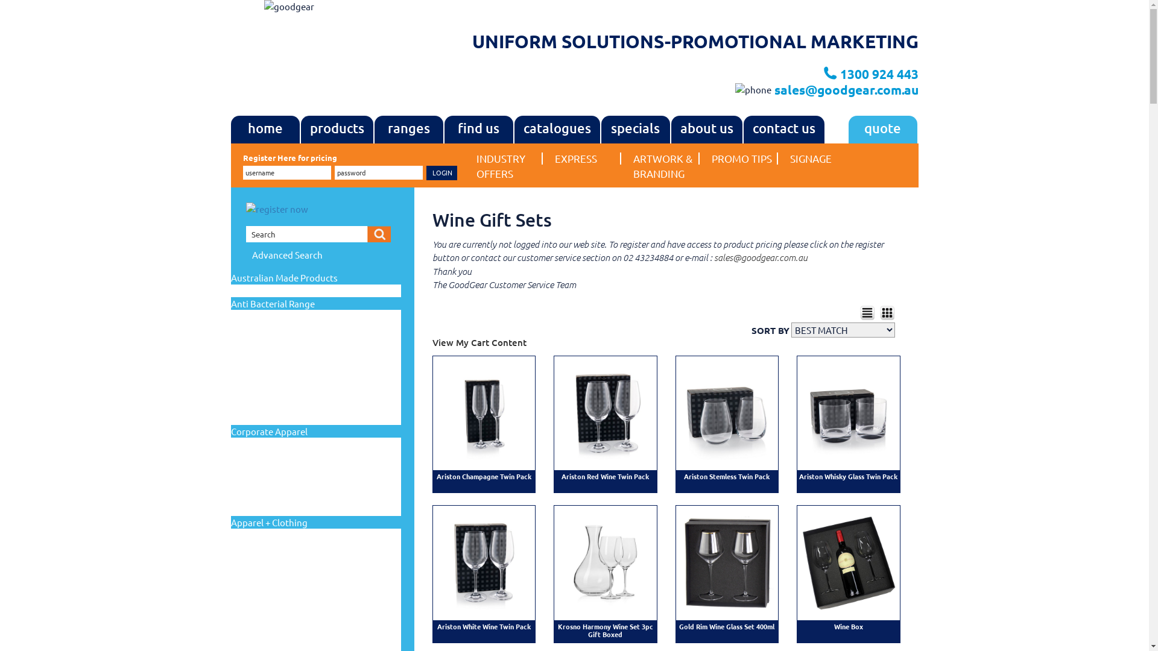  Describe the element at coordinates (783, 130) in the screenshot. I see `contact us` at that location.